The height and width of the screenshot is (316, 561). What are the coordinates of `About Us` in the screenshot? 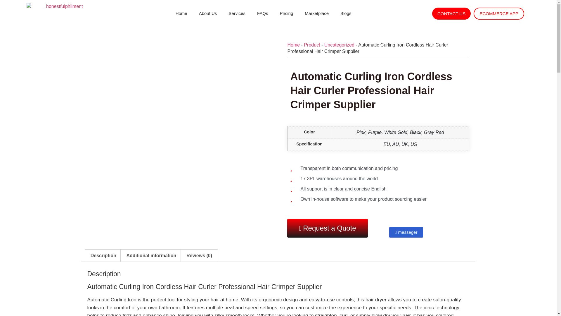 It's located at (208, 13).